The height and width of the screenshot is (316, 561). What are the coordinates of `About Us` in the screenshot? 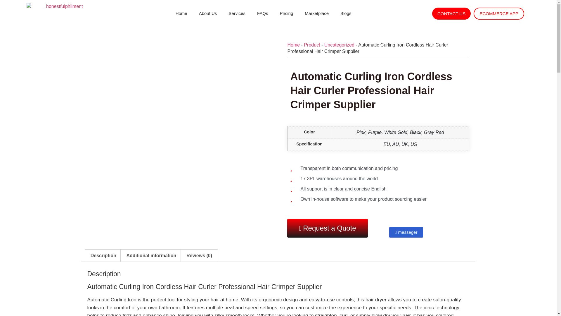 It's located at (208, 13).